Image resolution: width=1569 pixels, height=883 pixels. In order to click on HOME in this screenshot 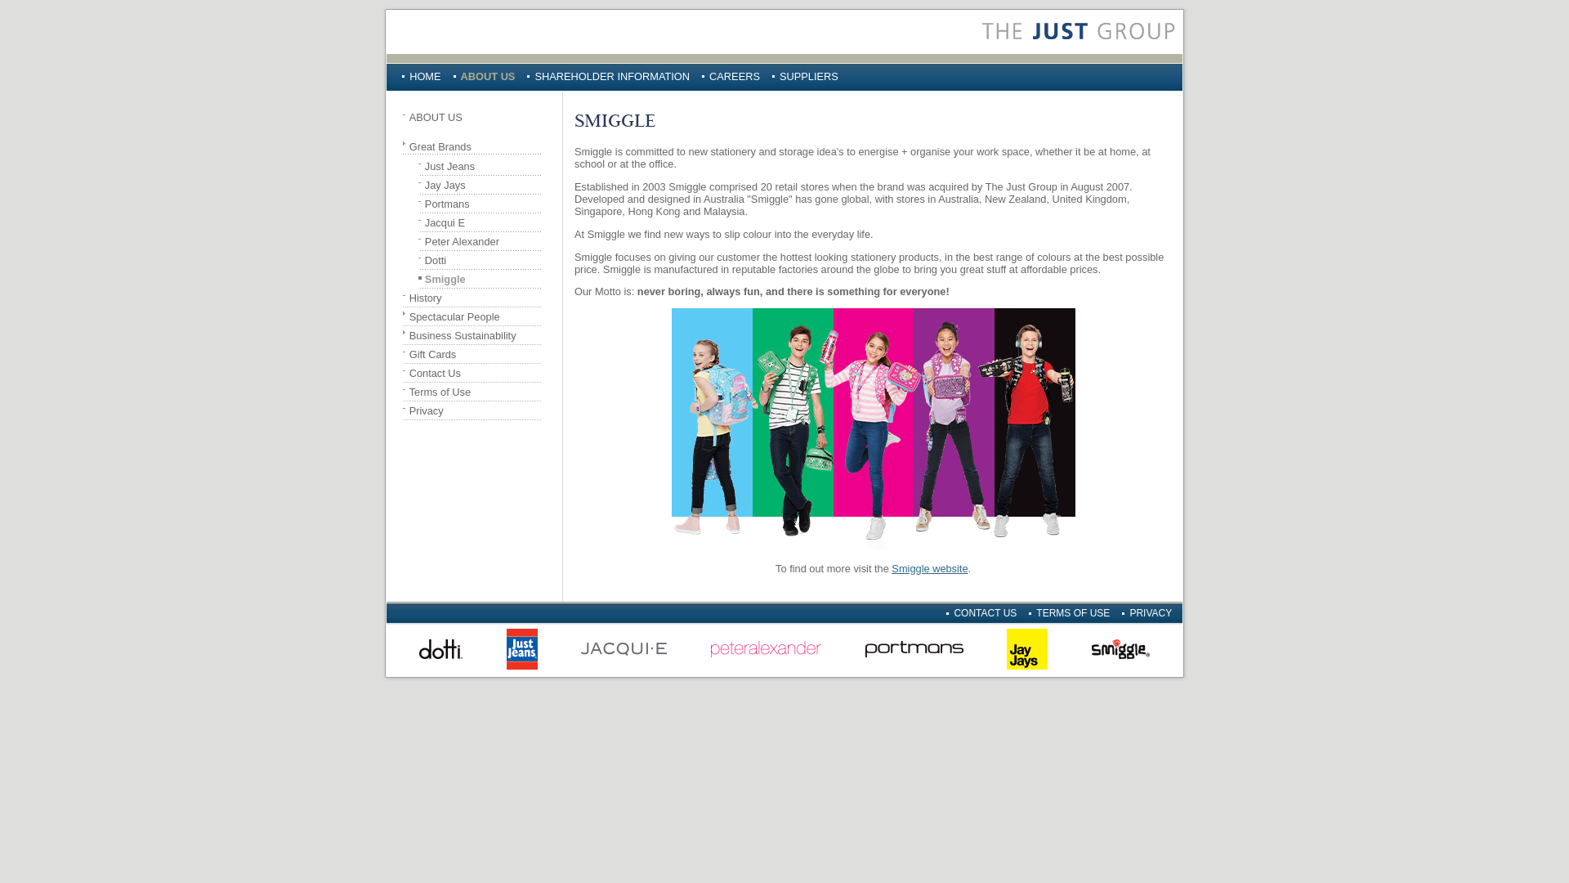, I will do `click(425, 77)`.